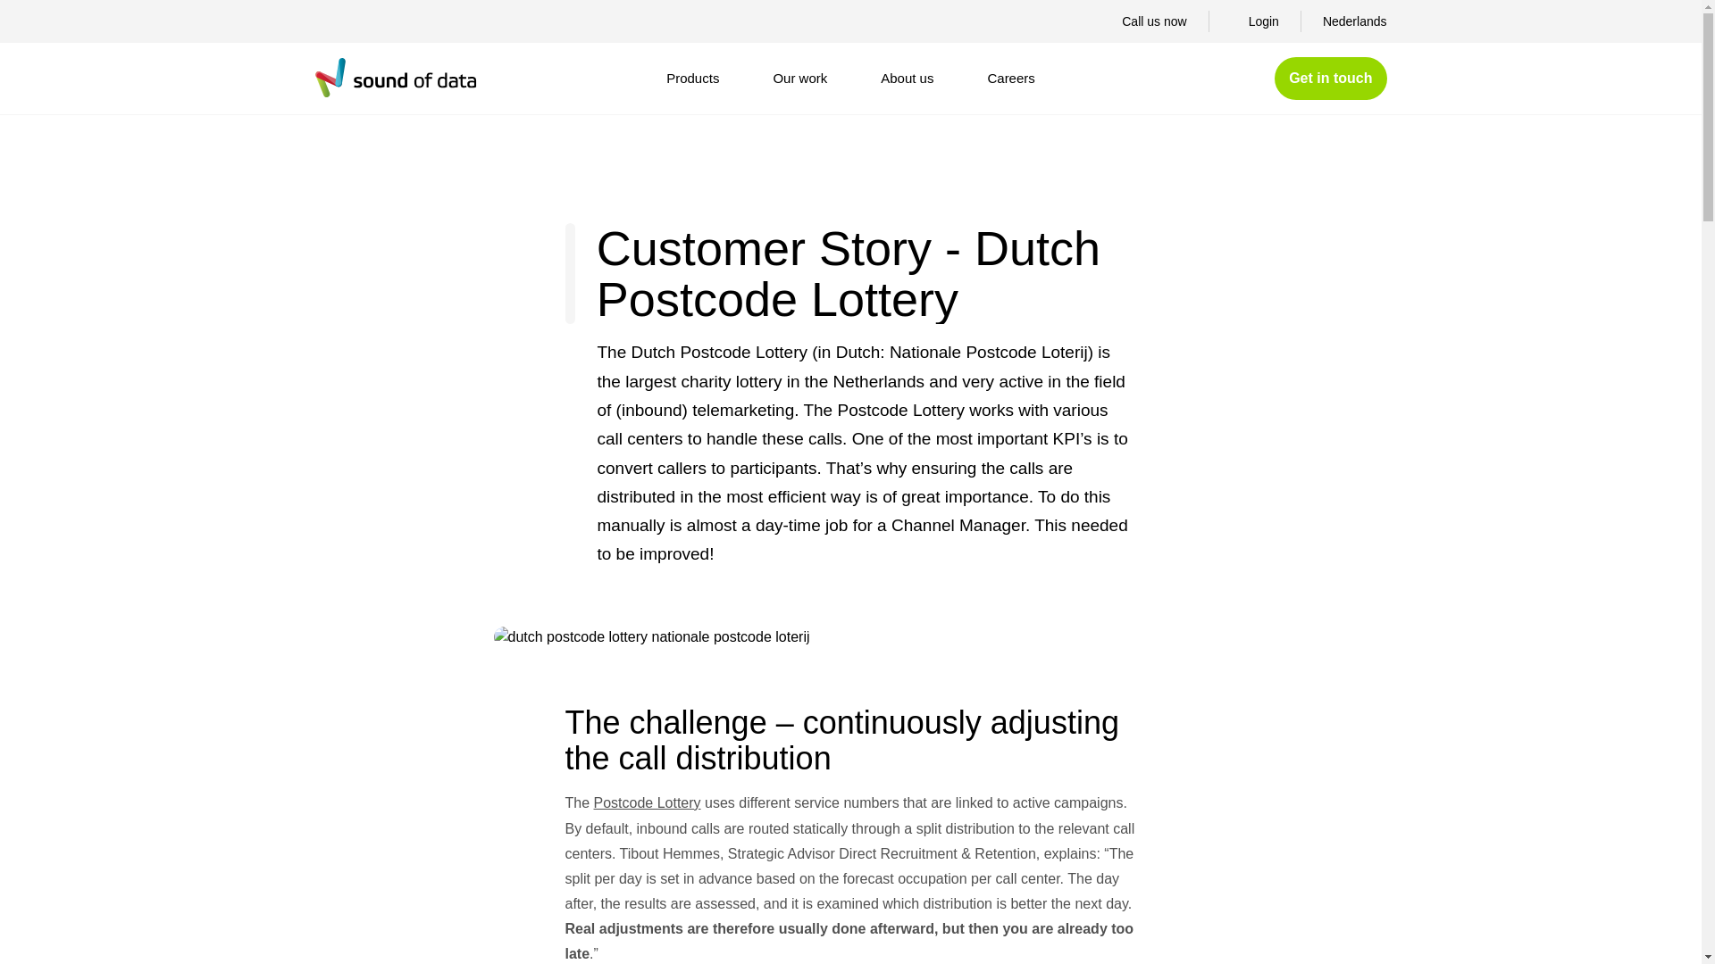 This screenshot has width=1715, height=964. What do you see at coordinates (1329, 79) in the screenshot?
I see `Get in touch` at bounding box center [1329, 79].